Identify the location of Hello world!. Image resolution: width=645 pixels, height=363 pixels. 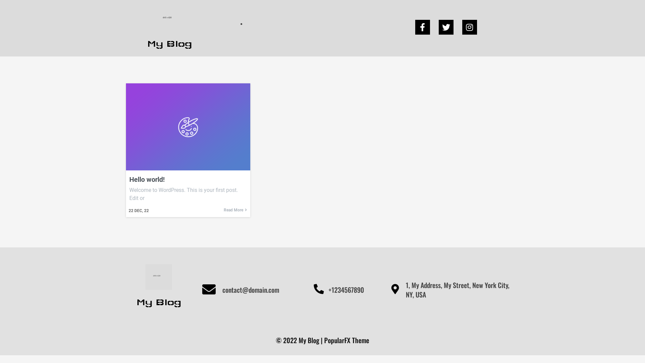
(188, 179).